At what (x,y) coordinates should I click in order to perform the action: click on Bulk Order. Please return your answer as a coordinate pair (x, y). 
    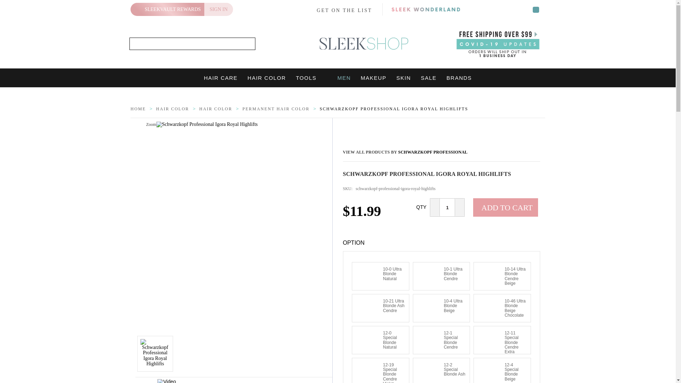
    Looking at the image, I should click on (508, 228).